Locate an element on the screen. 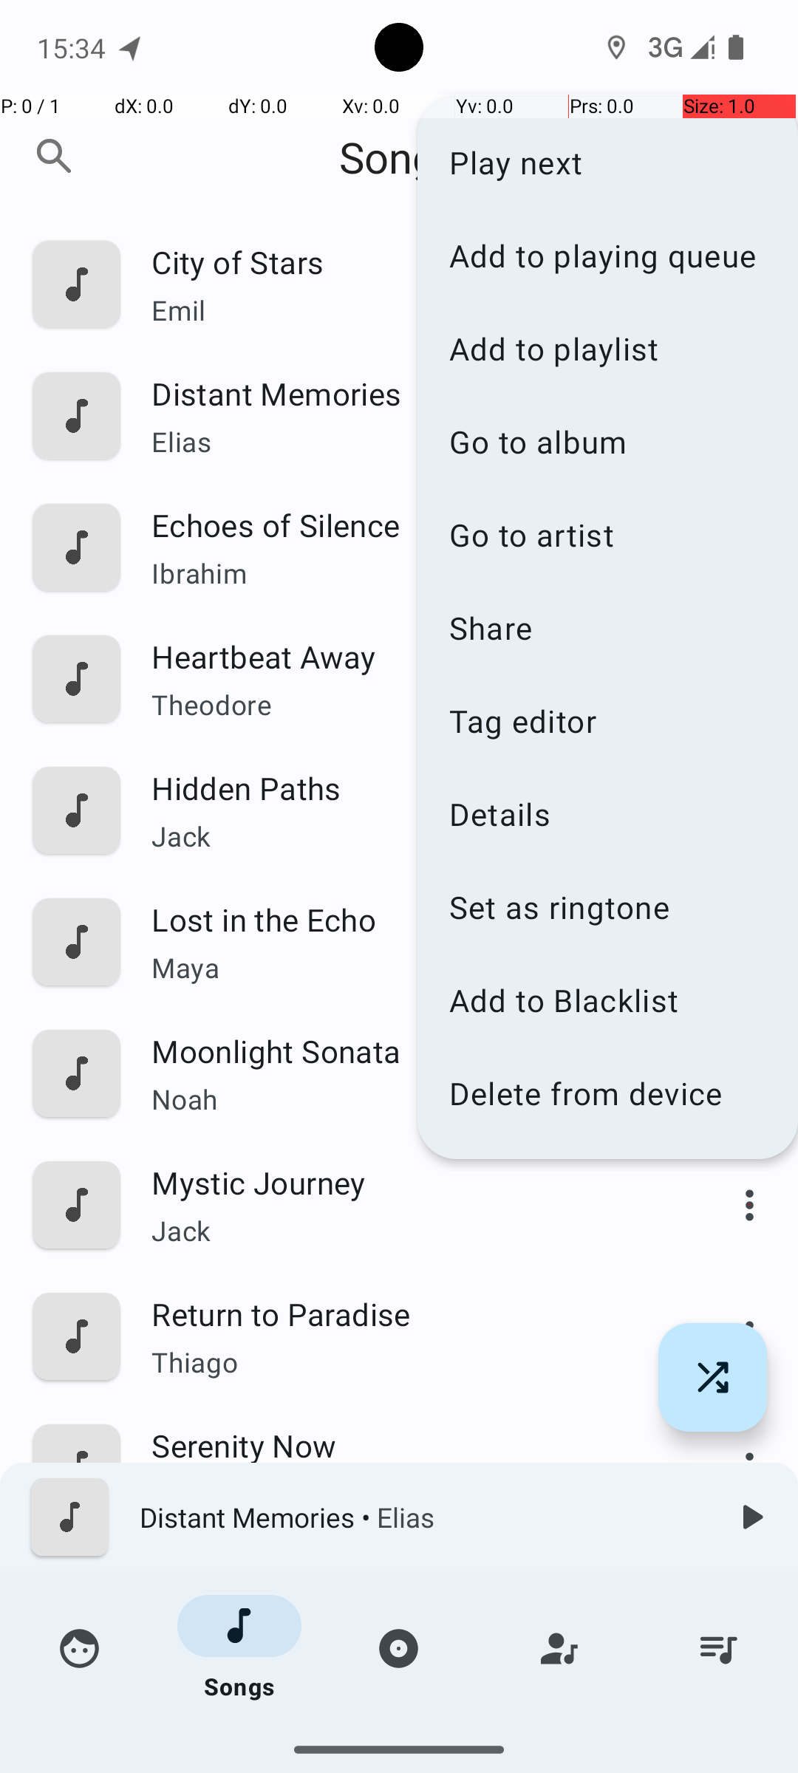  Set as ringtone is located at coordinates (607, 907).